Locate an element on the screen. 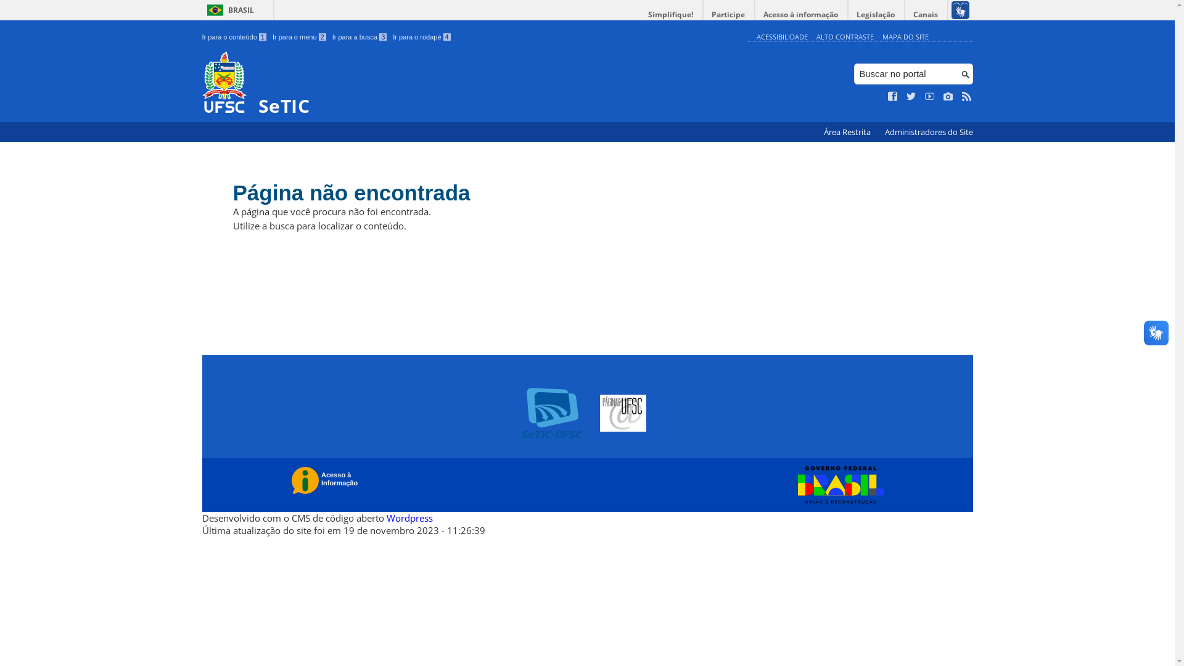  Governo Federal is located at coordinates (837, 485).